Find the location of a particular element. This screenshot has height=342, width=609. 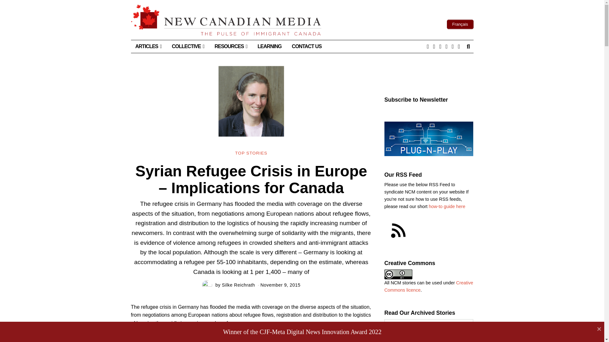

COLLECTIVE is located at coordinates (188, 47).